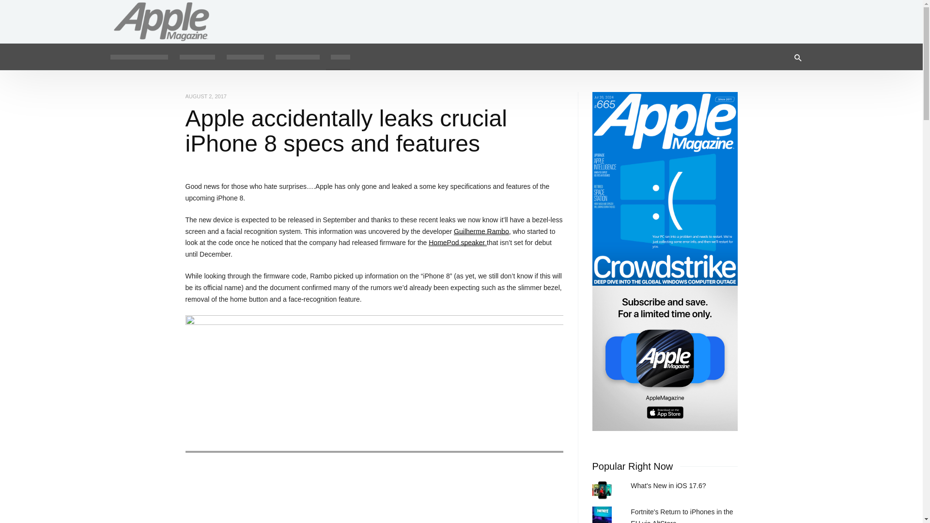  Describe the element at coordinates (785, 16) in the screenshot. I see `Twitter` at that location.